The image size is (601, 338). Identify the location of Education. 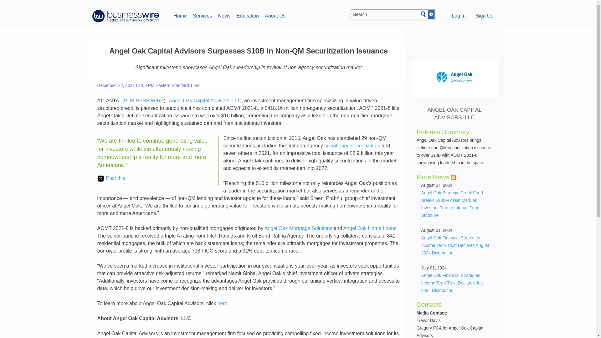
(247, 15).